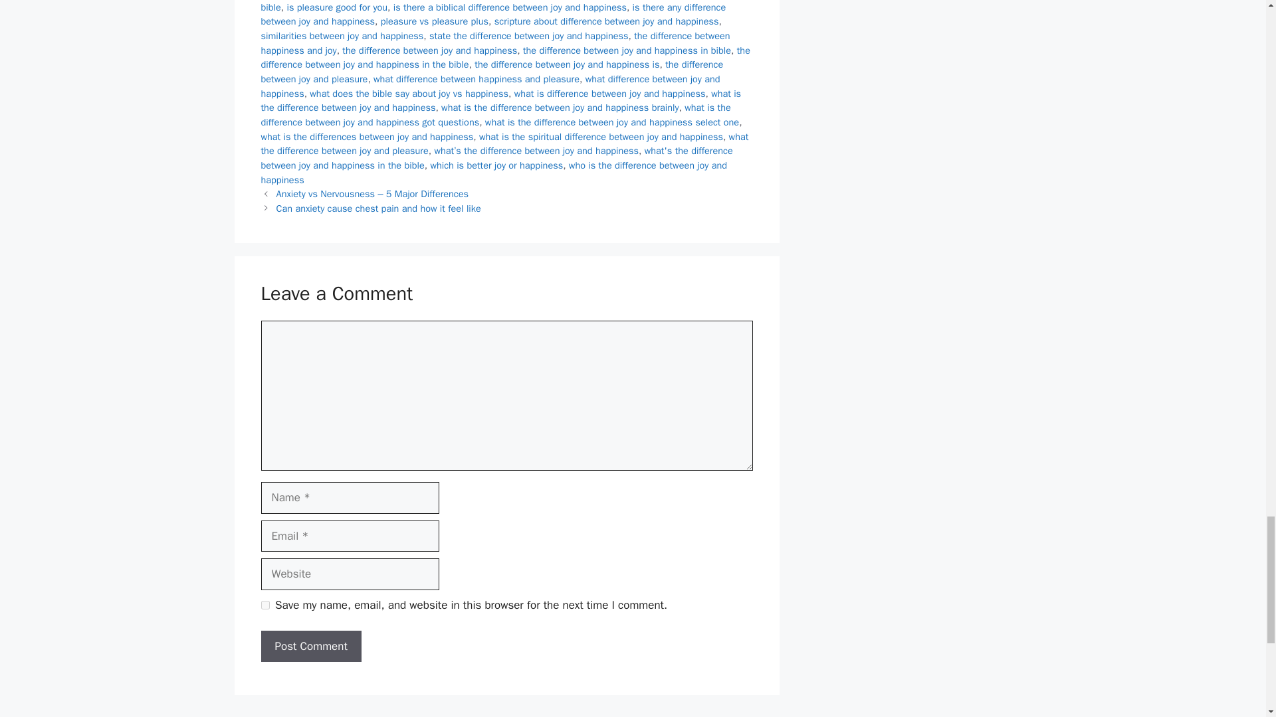 The height and width of the screenshot is (717, 1276). Describe the element at coordinates (265, 605) in the screenshot. I see `yes` at that location.